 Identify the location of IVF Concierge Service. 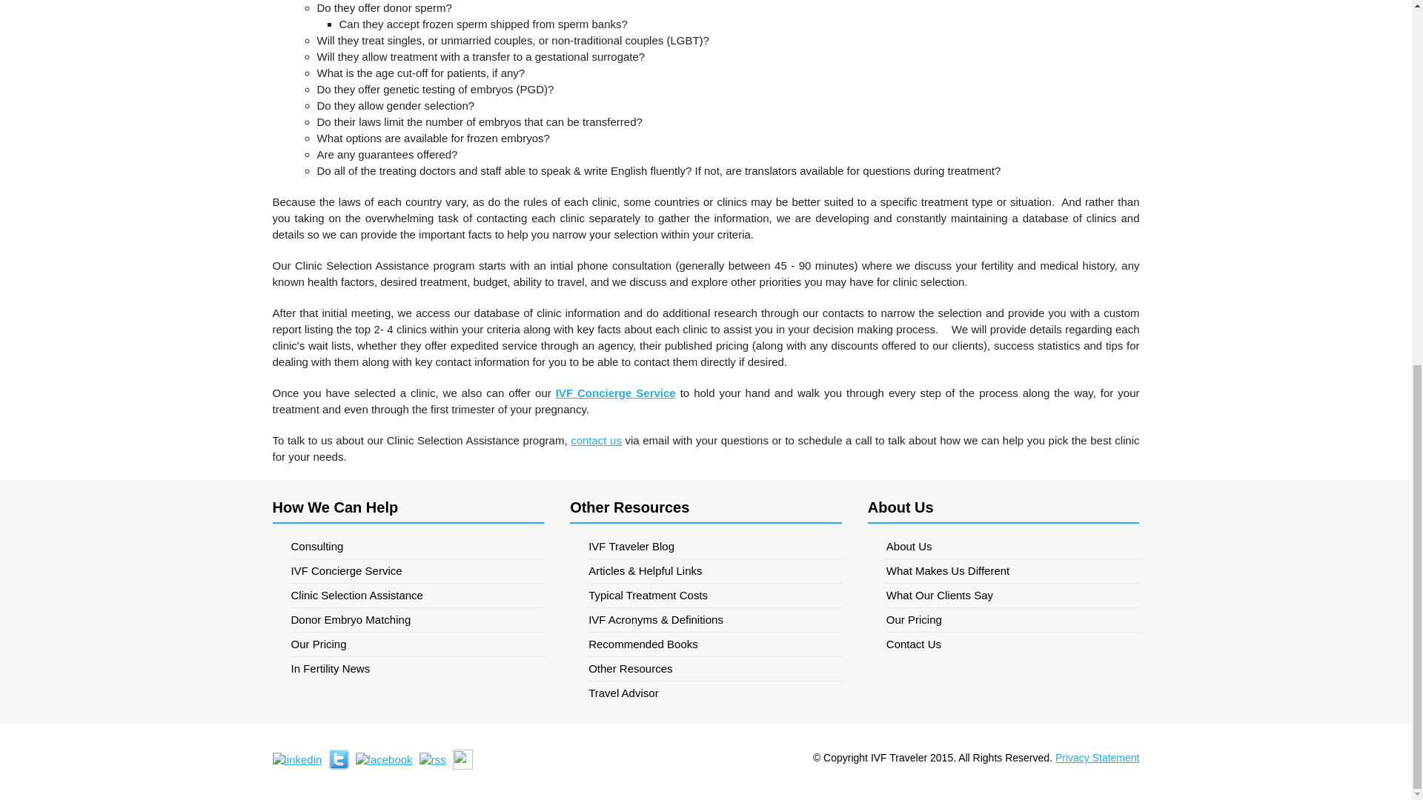
(417, 571).